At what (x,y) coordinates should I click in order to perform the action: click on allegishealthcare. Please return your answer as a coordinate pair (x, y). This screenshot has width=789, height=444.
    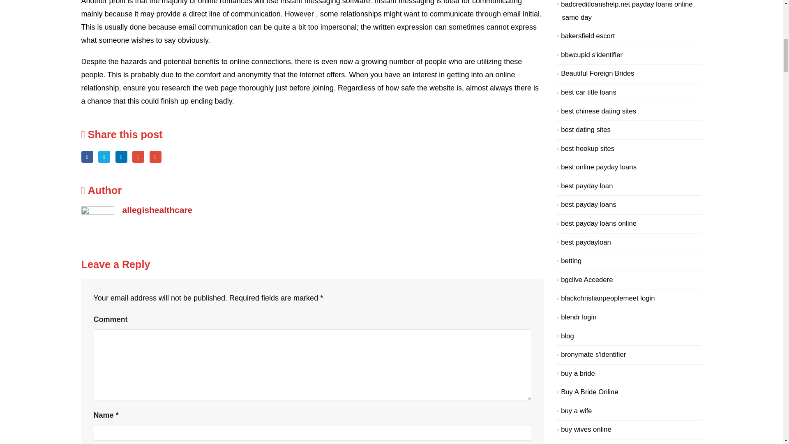
    Looking at the image, I should click on (157, 210).